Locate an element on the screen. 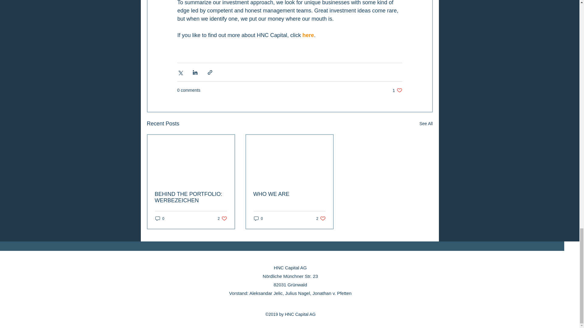 Image resolution: width=584 pixels, height=328 pixels. BEHIND THE PORTFOLIO: WERBEZEICHEN is located at coordinates (321, 218).